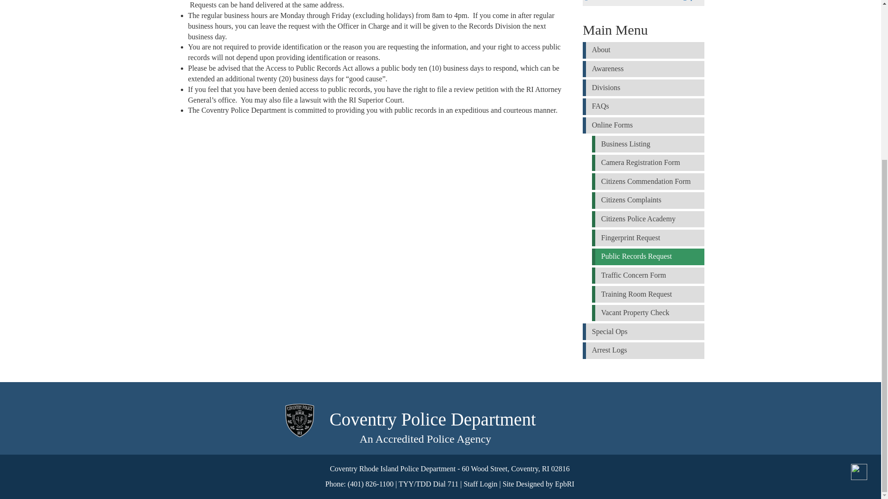 The image size is (888, 499). What do you see at coordinates (643, 126) in the screenshot?
I see `Security Camera Registration Program` at bounding box center [643, 126].